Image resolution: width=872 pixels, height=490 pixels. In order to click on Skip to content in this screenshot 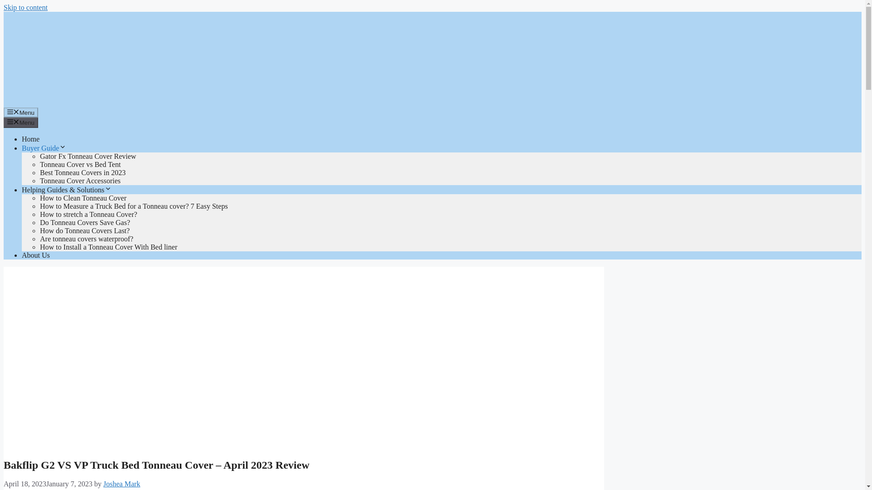, I will do `click(25, 7)`.